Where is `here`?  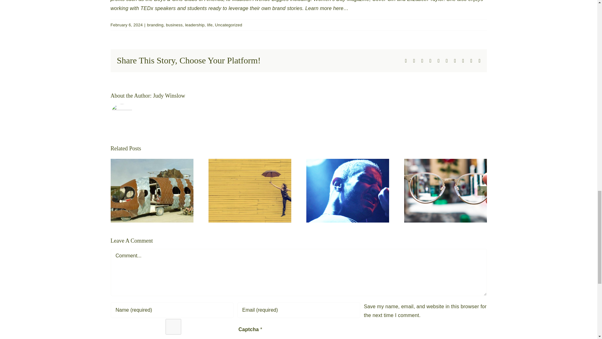 here is located at coordinates (339, 8).